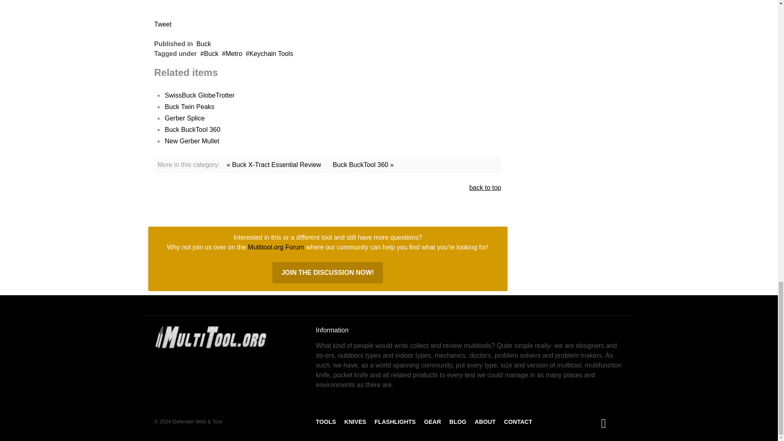 The height and width of the screenshot is (441, 784). I want to click on Flashlights, so click(395, 421).